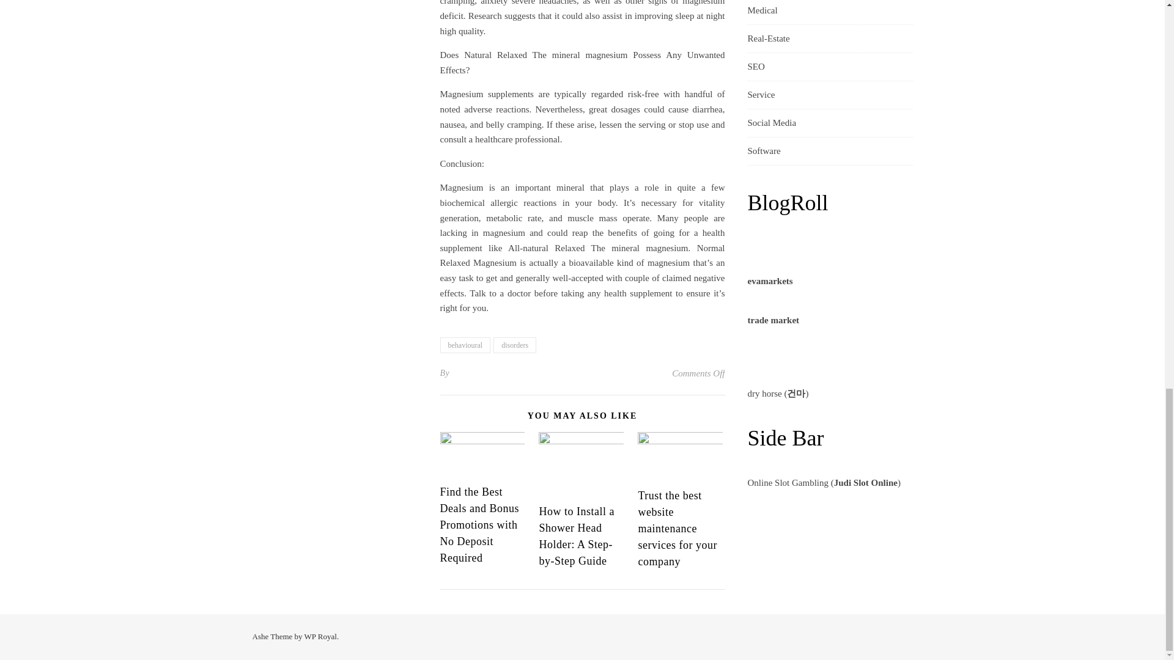 The image size is (1174, 660). I want to click on disorders, so click(515, 345).